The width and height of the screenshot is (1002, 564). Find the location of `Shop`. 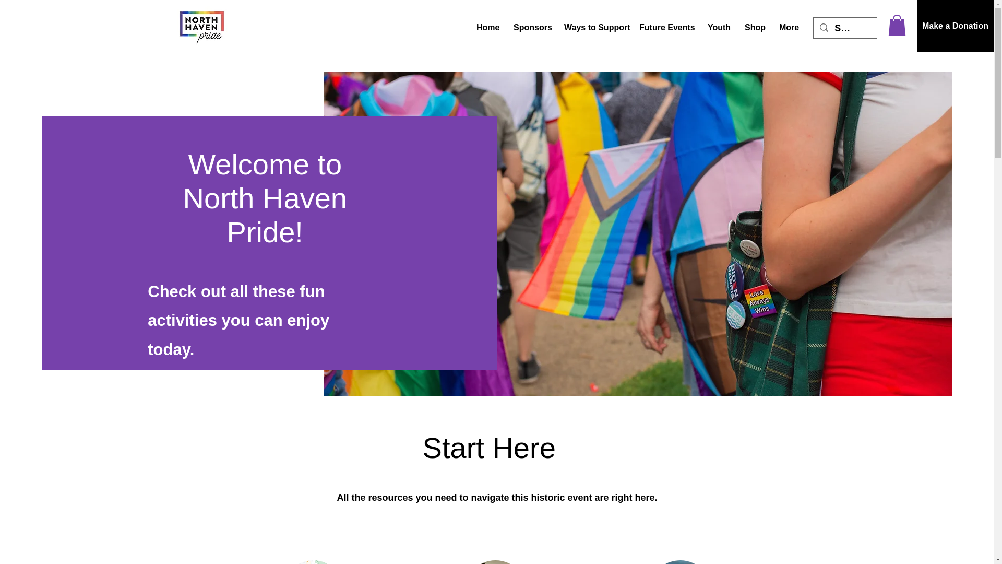

Shop is located at coordinates (754, 27).